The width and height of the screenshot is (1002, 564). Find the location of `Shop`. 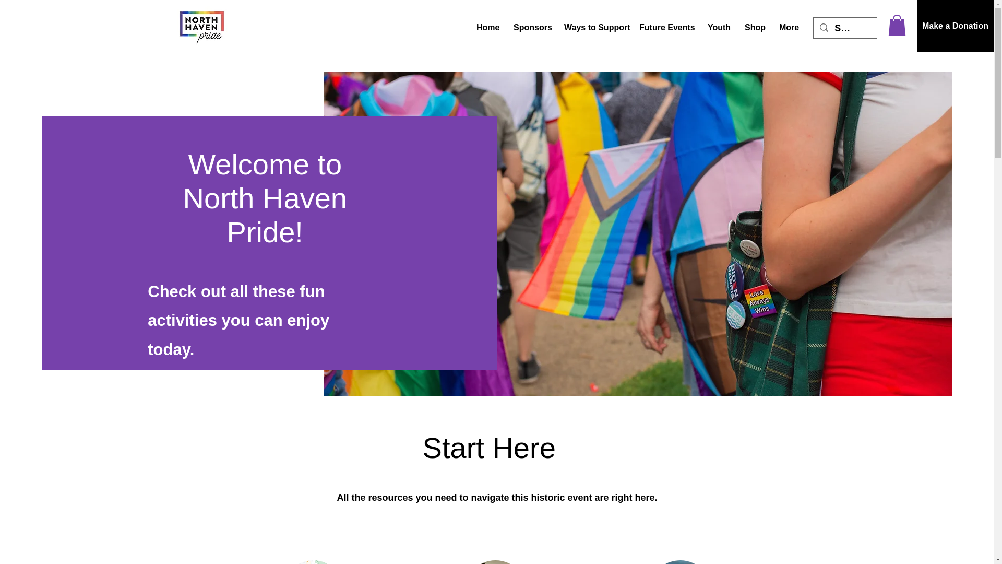

Shop is located at coordinates (754, 27).